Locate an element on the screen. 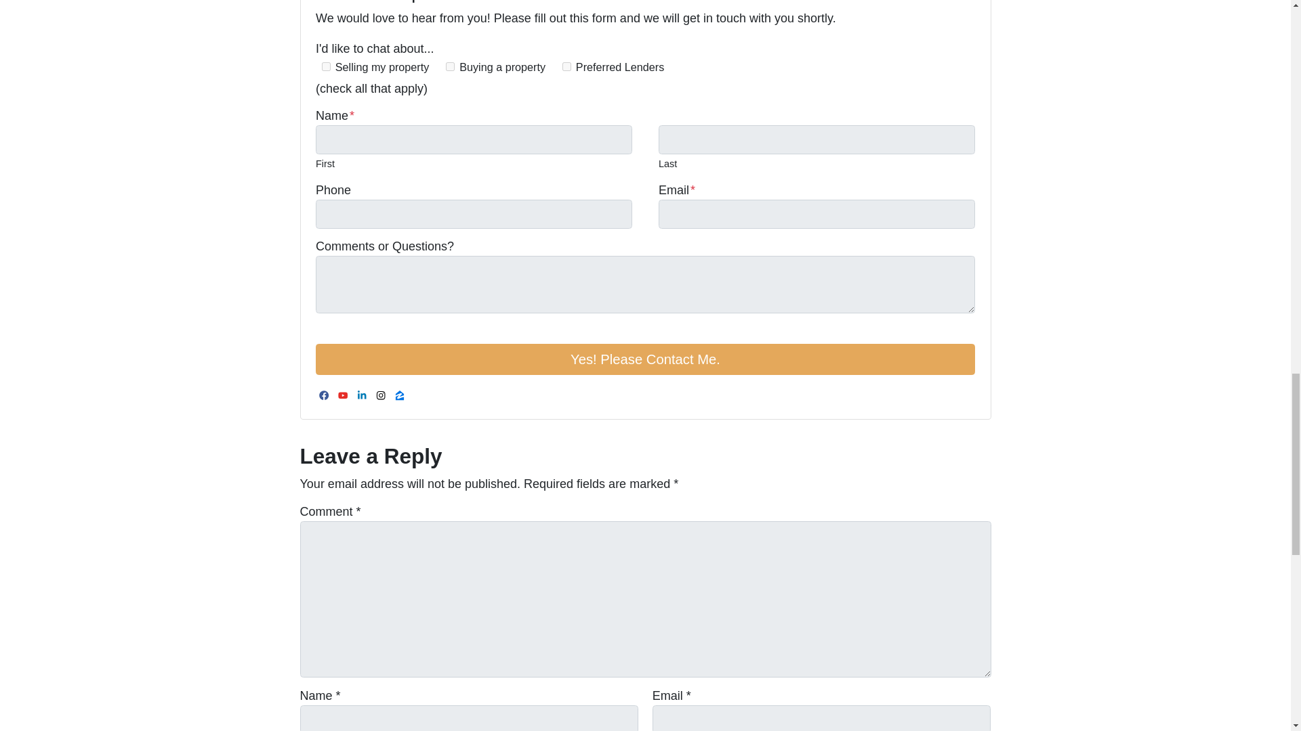 The height and width of the screenshot is (731, 1301). Preferred Lenders is located at coordinates (566, 66).